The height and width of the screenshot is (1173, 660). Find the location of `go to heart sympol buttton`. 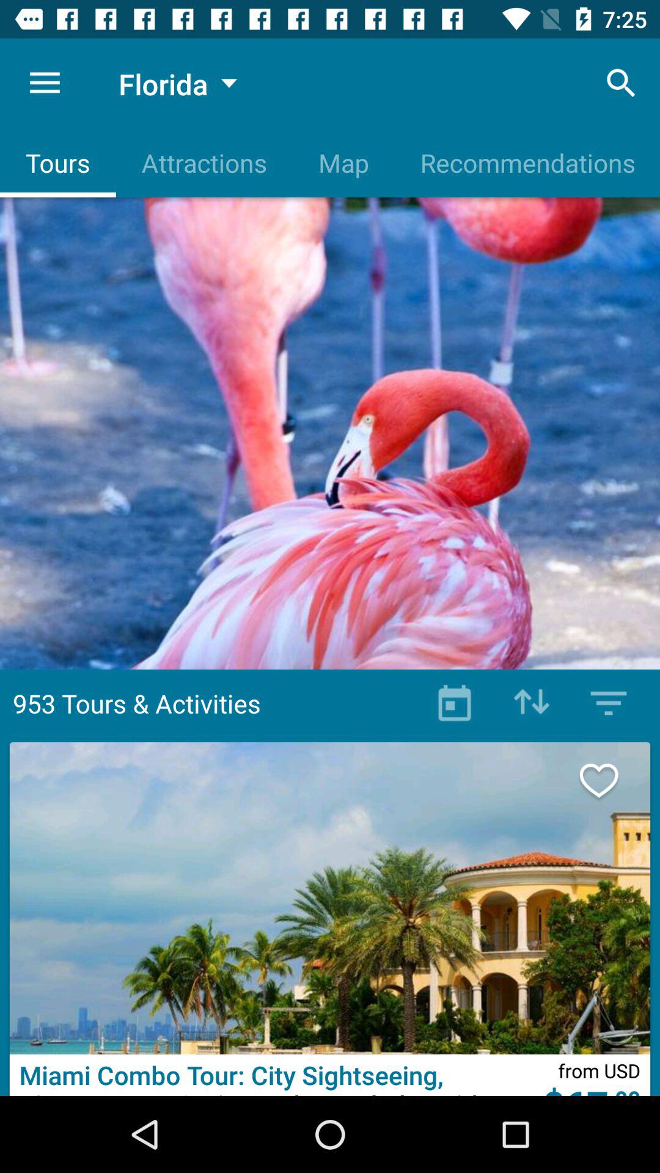

go to heart sympol buttton is located at coordinates (612, 781).